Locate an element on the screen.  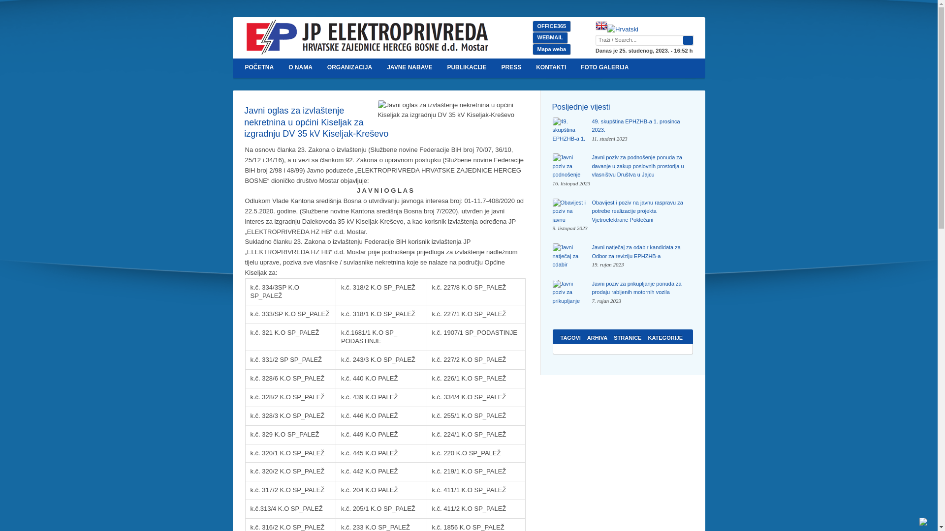
O NAMA is located at coordinates (300, 68).